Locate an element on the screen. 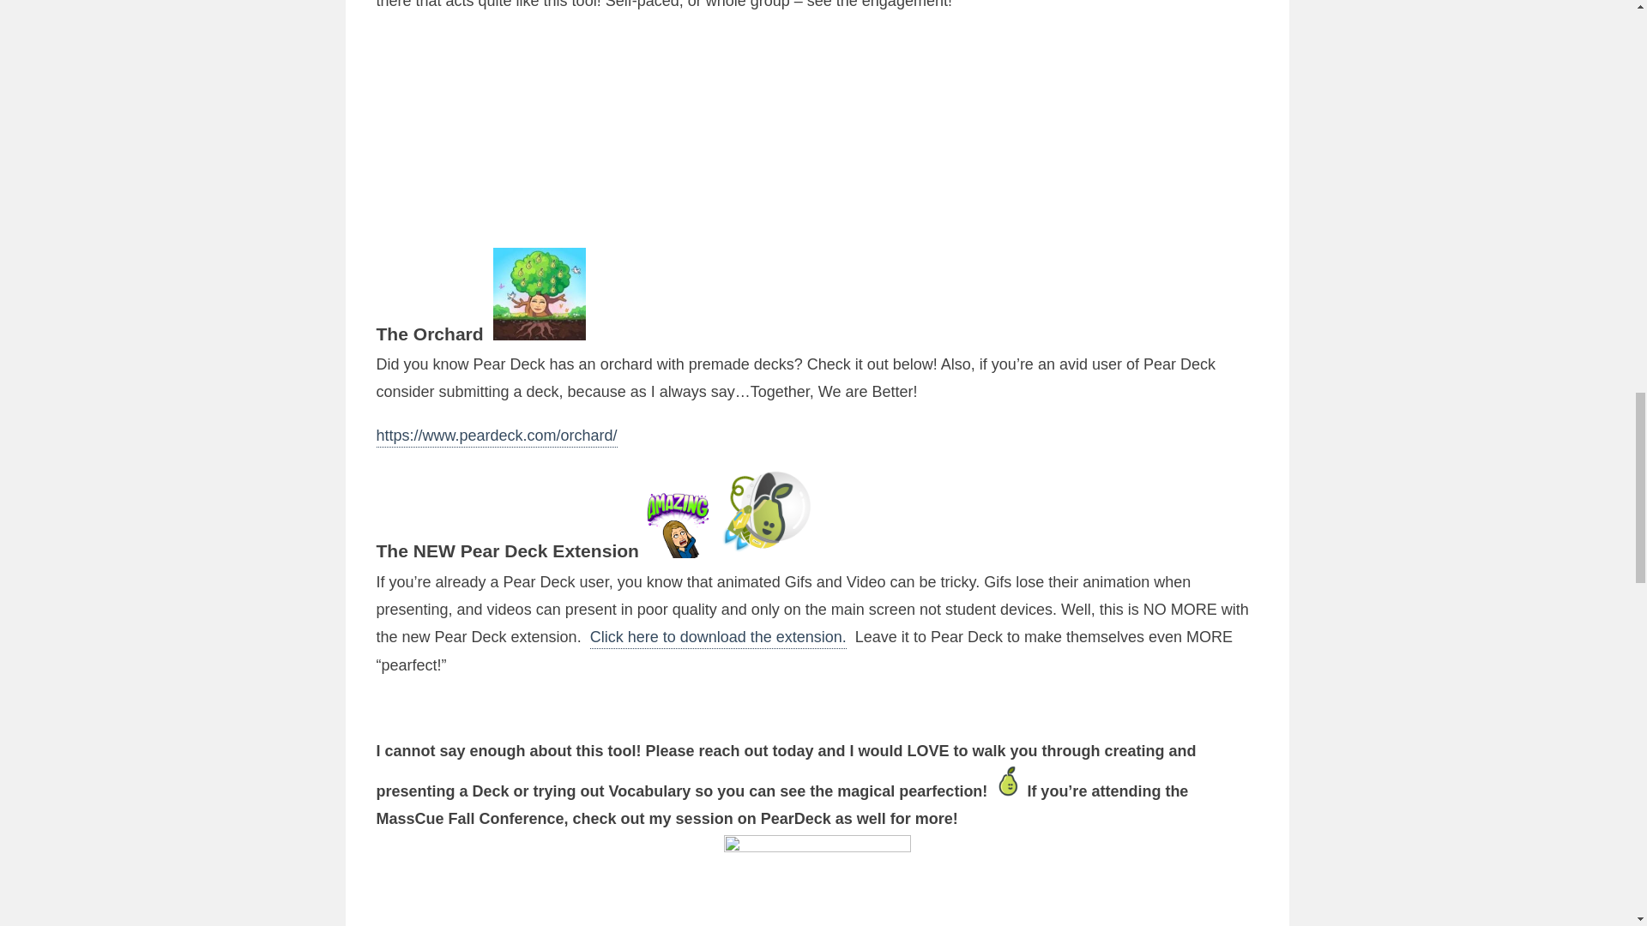 This screenshot has width=1647, height=926. Click here to download the extension. is located at coordinates (717, 639).